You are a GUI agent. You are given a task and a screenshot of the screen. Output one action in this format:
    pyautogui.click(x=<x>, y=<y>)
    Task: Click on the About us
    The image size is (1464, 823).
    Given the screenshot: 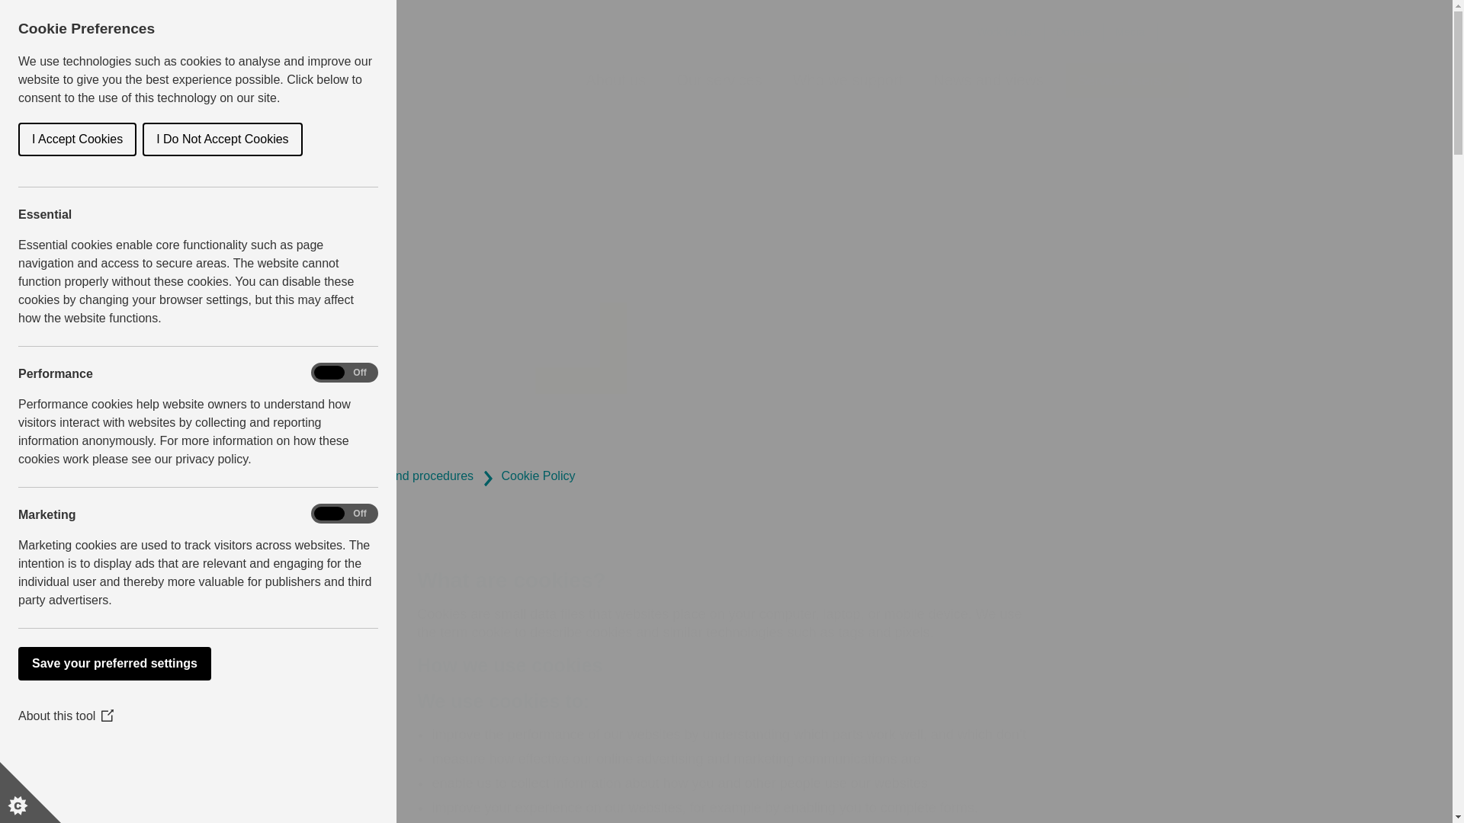 What is the action you would take?
    pyautogui.click(x=615, y=80)
    